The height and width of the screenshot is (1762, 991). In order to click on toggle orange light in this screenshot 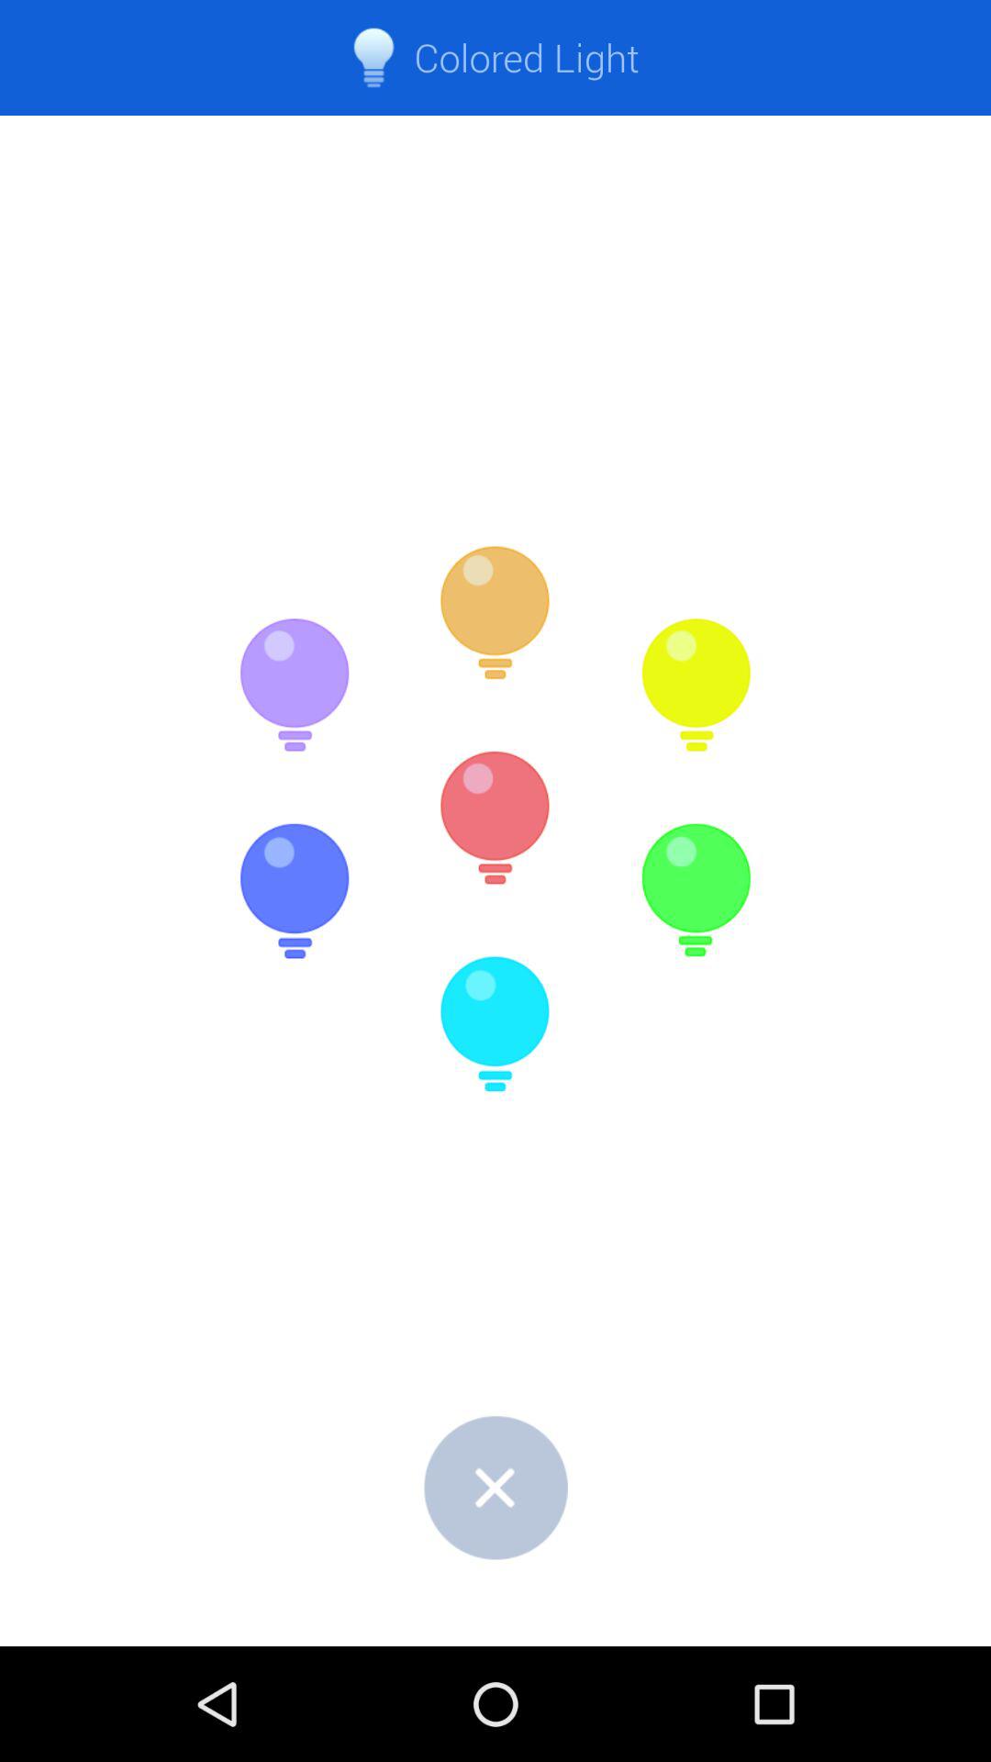, I will do `click(495, 613)`.